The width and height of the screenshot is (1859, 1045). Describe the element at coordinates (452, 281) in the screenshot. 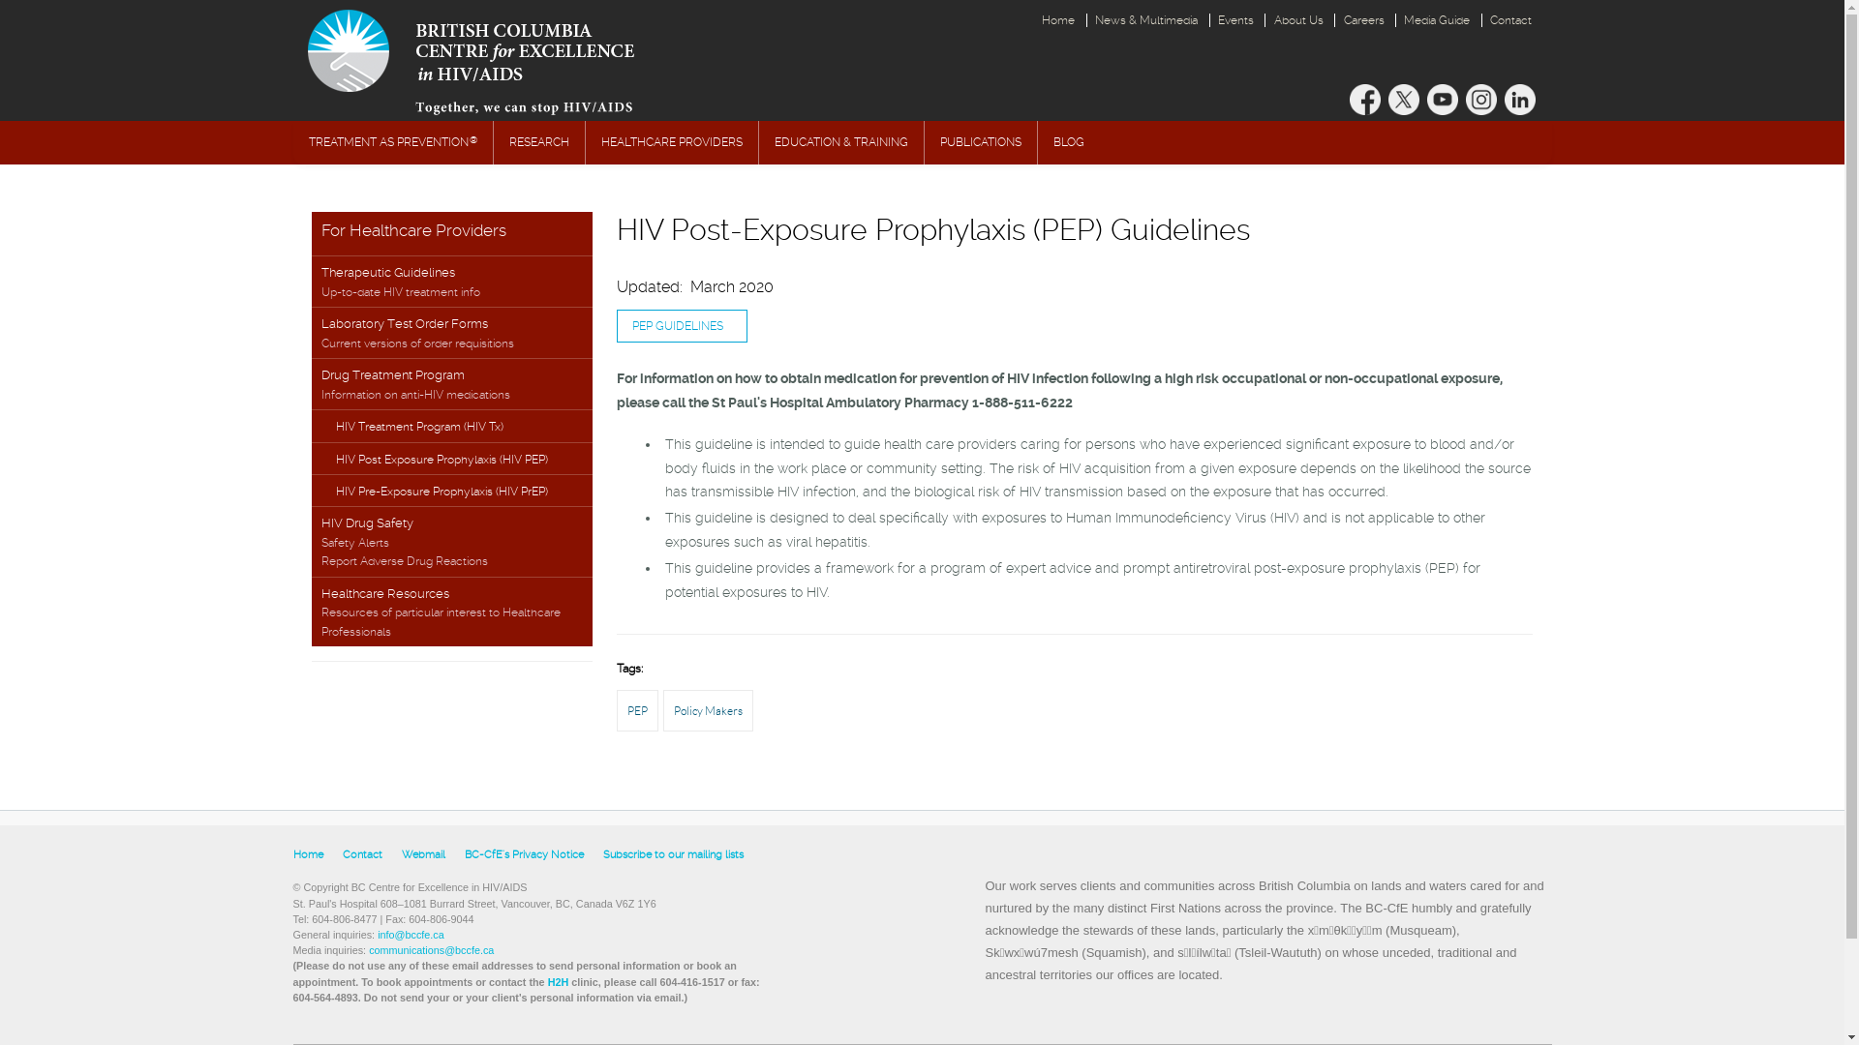

I see `Therapeutic Guidelines
Up-to-date HIV treatment info` at that location.